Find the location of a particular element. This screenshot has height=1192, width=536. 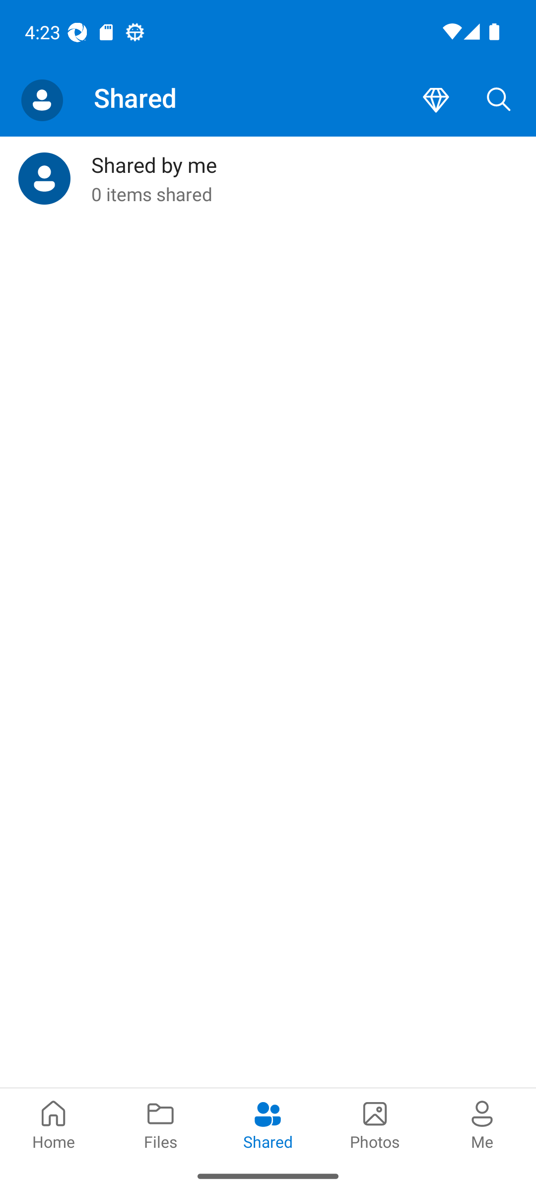

Search button is located at coordinates (499, 100).